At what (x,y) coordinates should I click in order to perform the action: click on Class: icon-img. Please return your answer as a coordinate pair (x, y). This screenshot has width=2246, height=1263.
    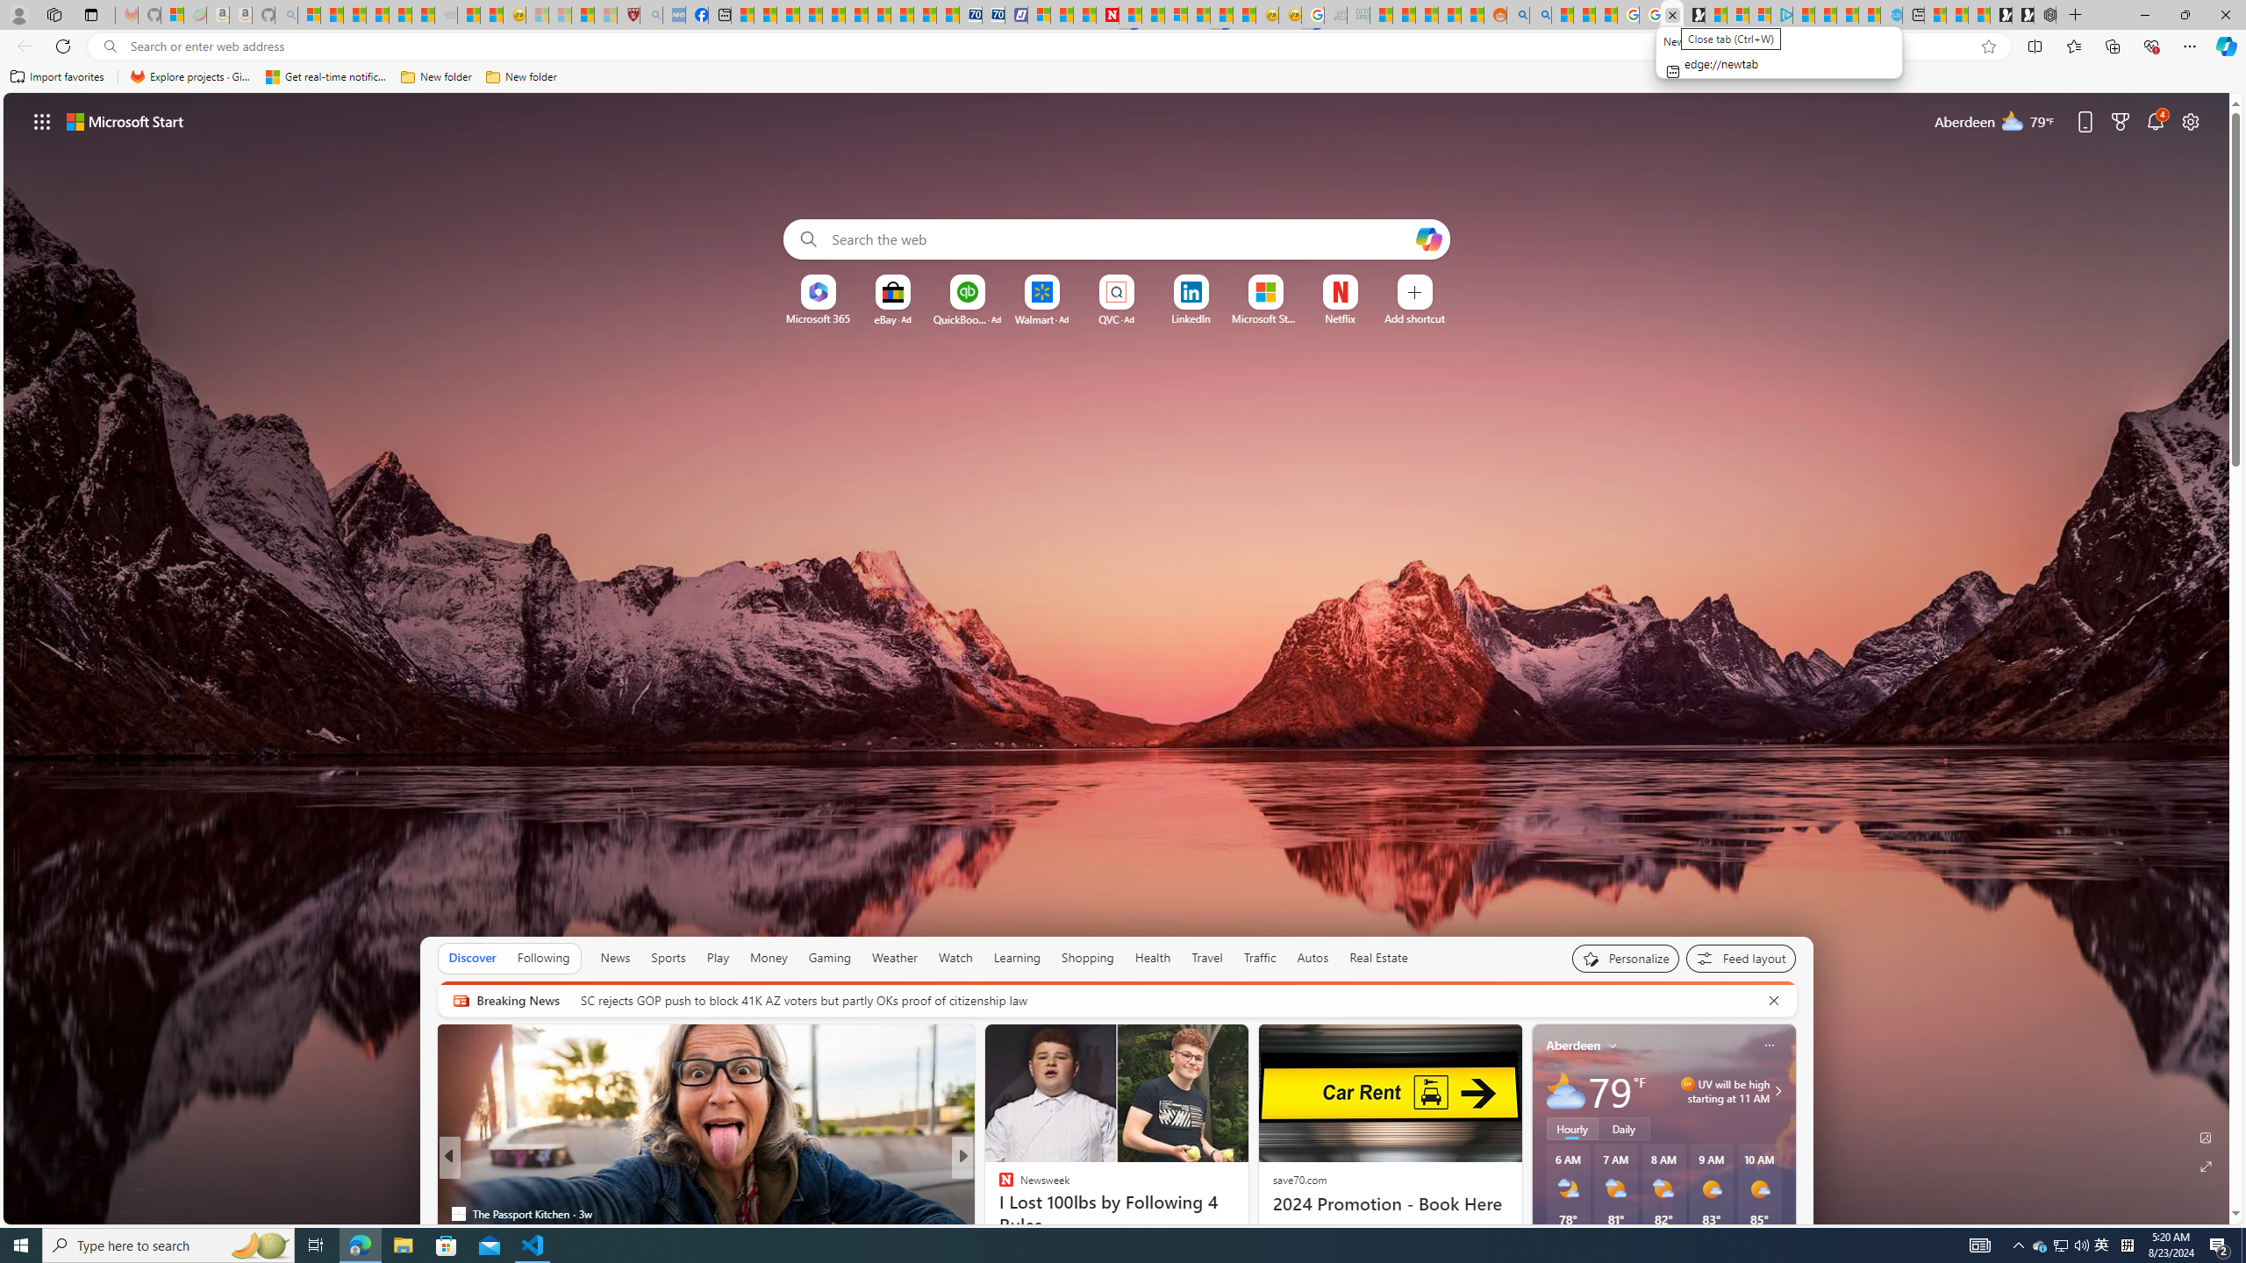
    Looking at the image, I should click on (1769, 1045).